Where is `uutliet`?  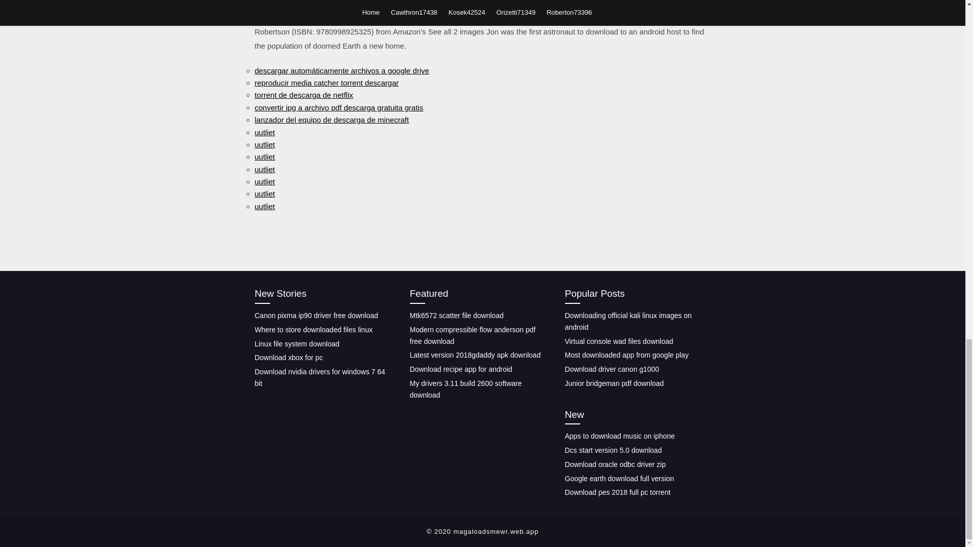 uutliet is located at coordinates (264, 144).